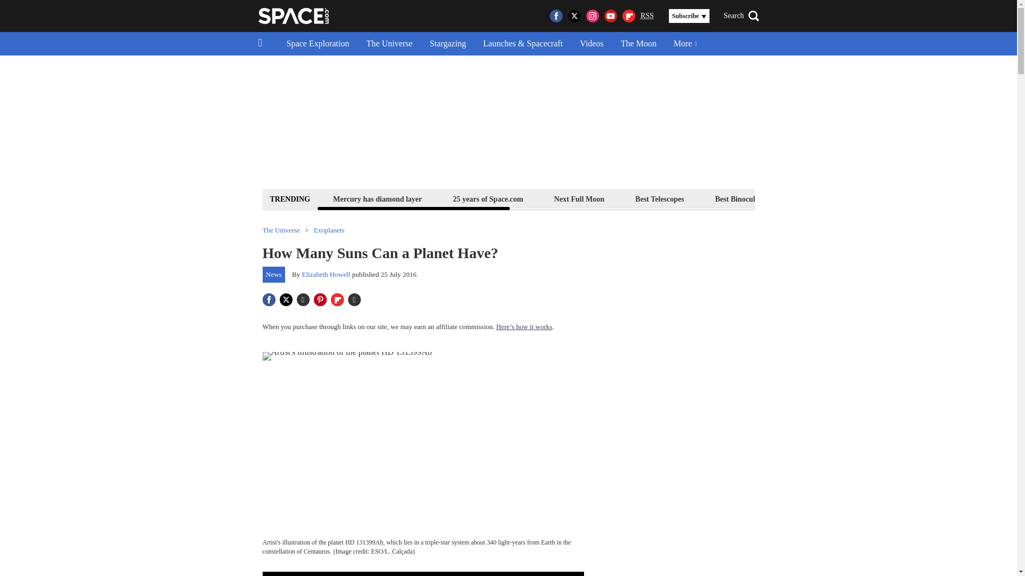 This screenshot has width=1025, height=576. I want to click on The Moon, so click(638, 44).